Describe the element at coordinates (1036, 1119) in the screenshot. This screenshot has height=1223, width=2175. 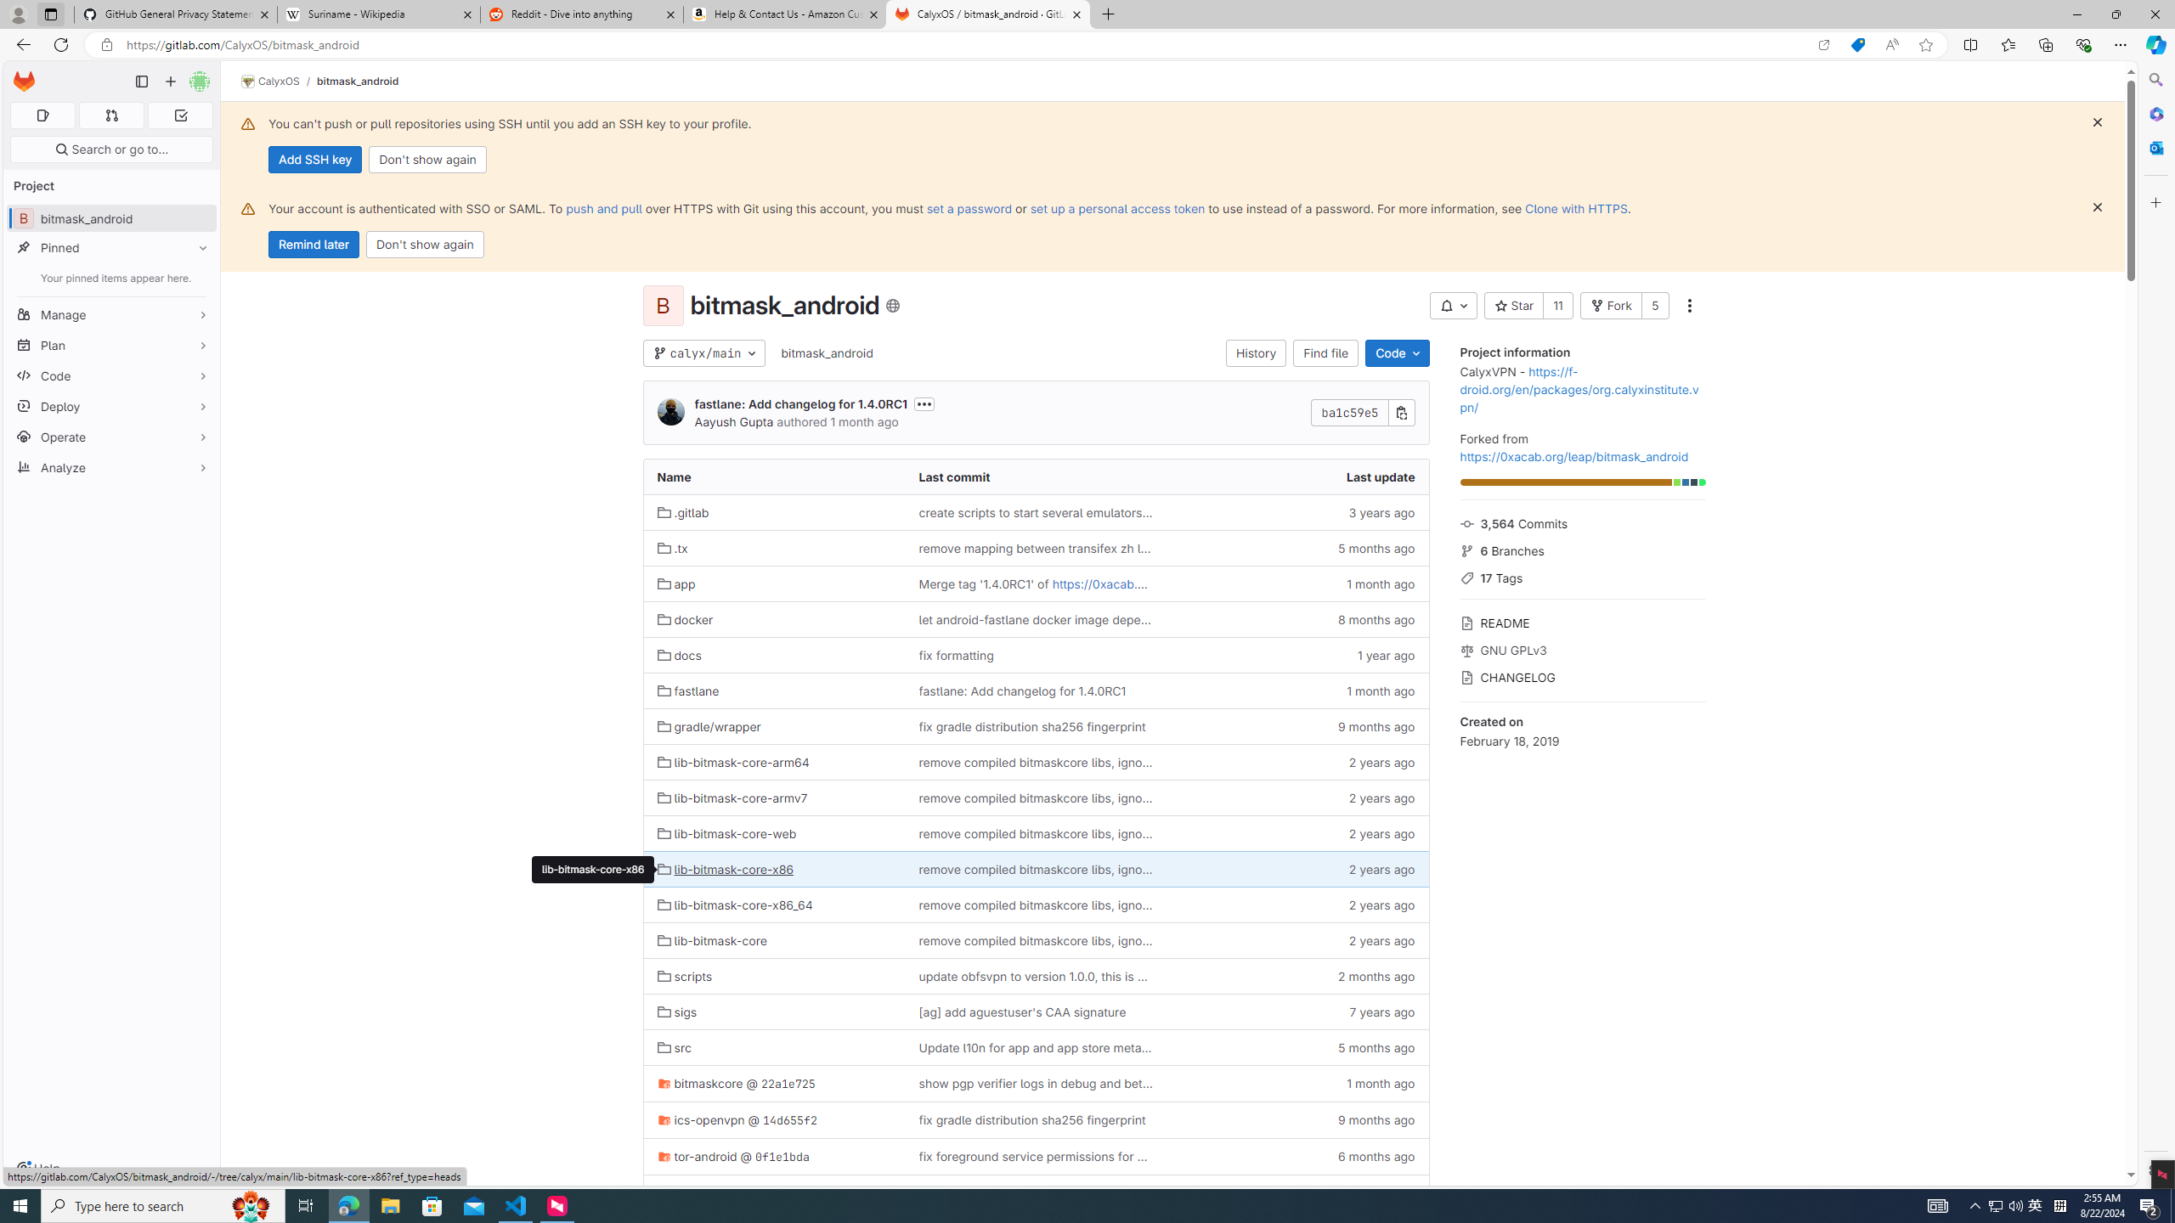
I see `fix gradle distribution sha256 fingerprint` at that location.